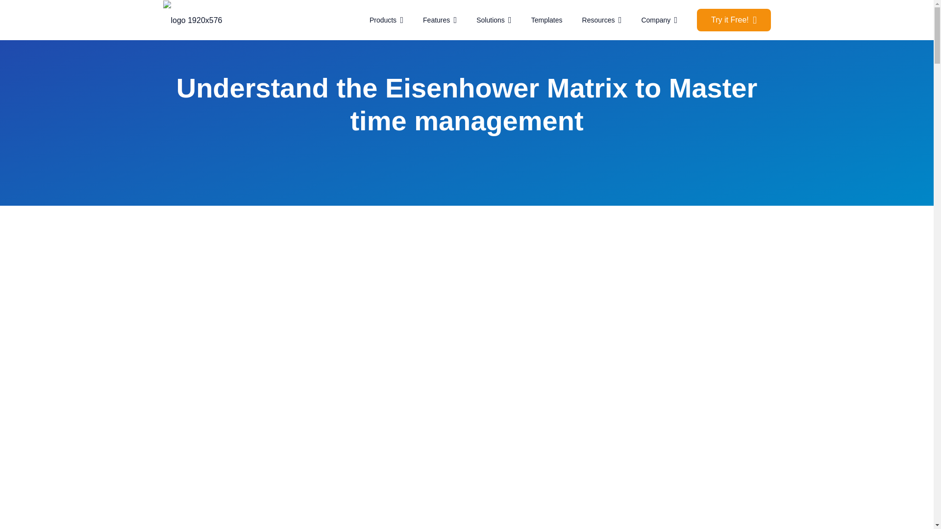 This screenshot has width=941, height=529. I want to click on Company, so click(659, 20).